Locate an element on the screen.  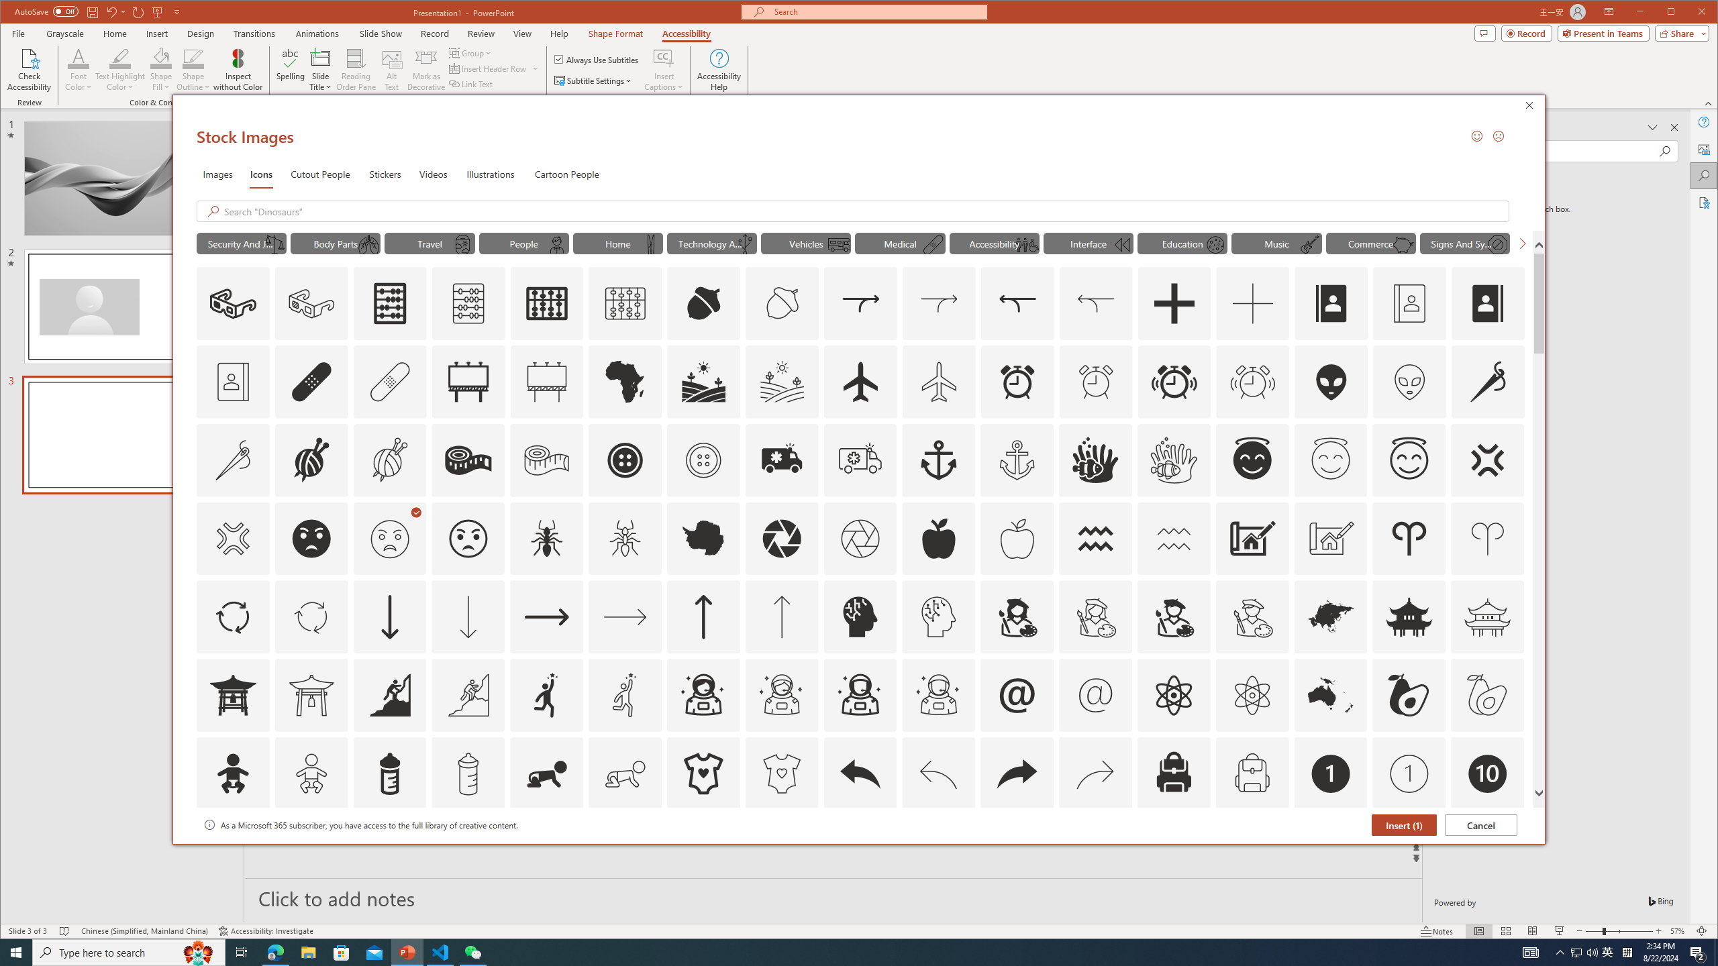
AutomationID: Icons_Aperture_M is located at coordinates (860, 539).